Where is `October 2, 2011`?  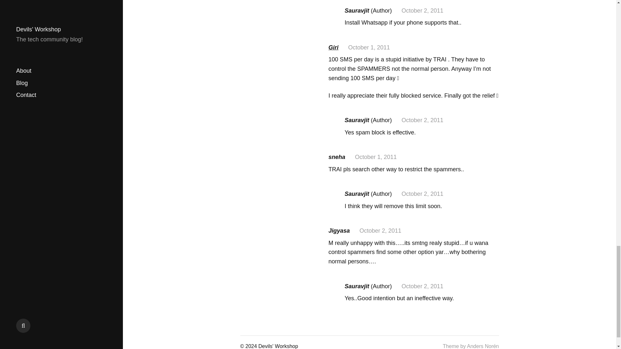 October 2, 2011 is located at coordinates (380, 231).